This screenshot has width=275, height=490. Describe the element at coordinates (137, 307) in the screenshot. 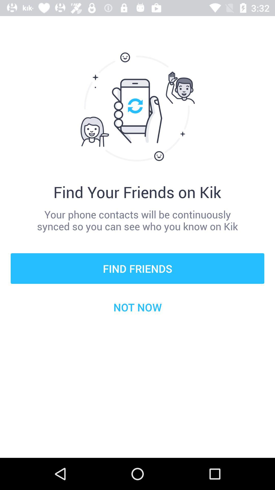

I see `scroll to the not now` at that location.